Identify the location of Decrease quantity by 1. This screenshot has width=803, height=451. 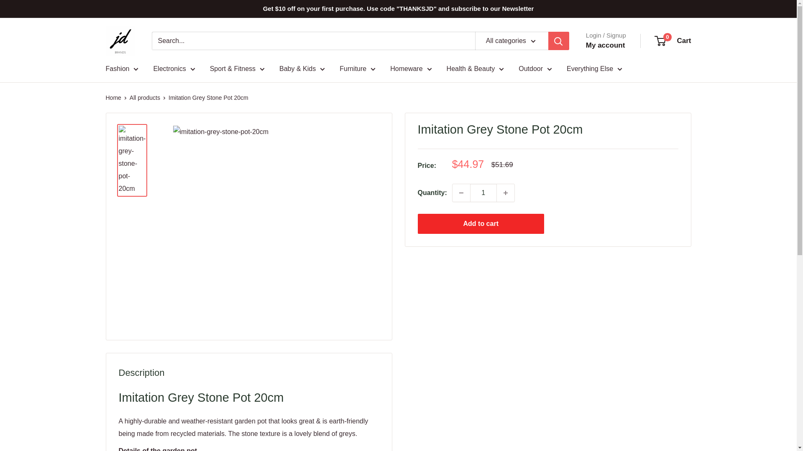
(461, 192).